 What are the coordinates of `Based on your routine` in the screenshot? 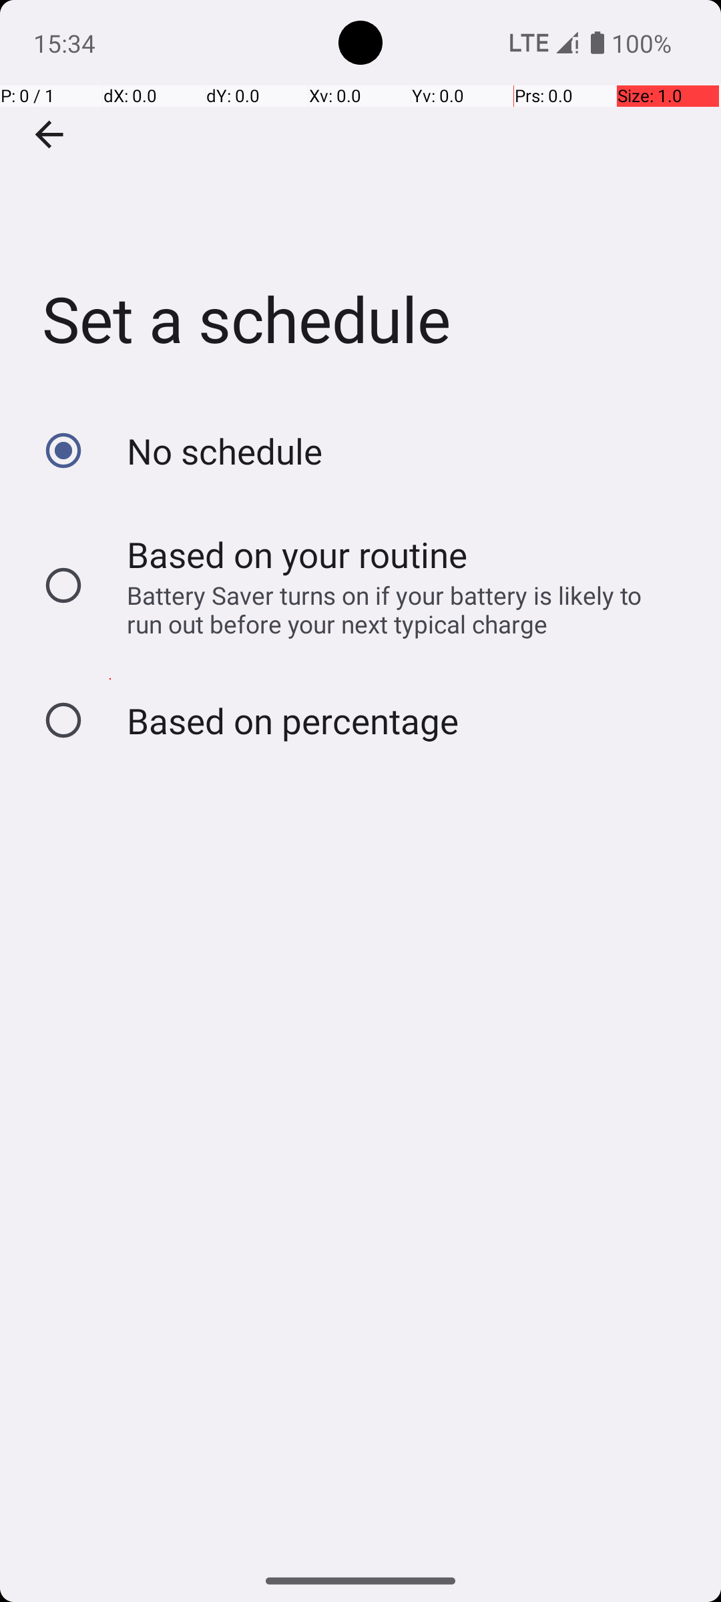 It's located at (298, 554).